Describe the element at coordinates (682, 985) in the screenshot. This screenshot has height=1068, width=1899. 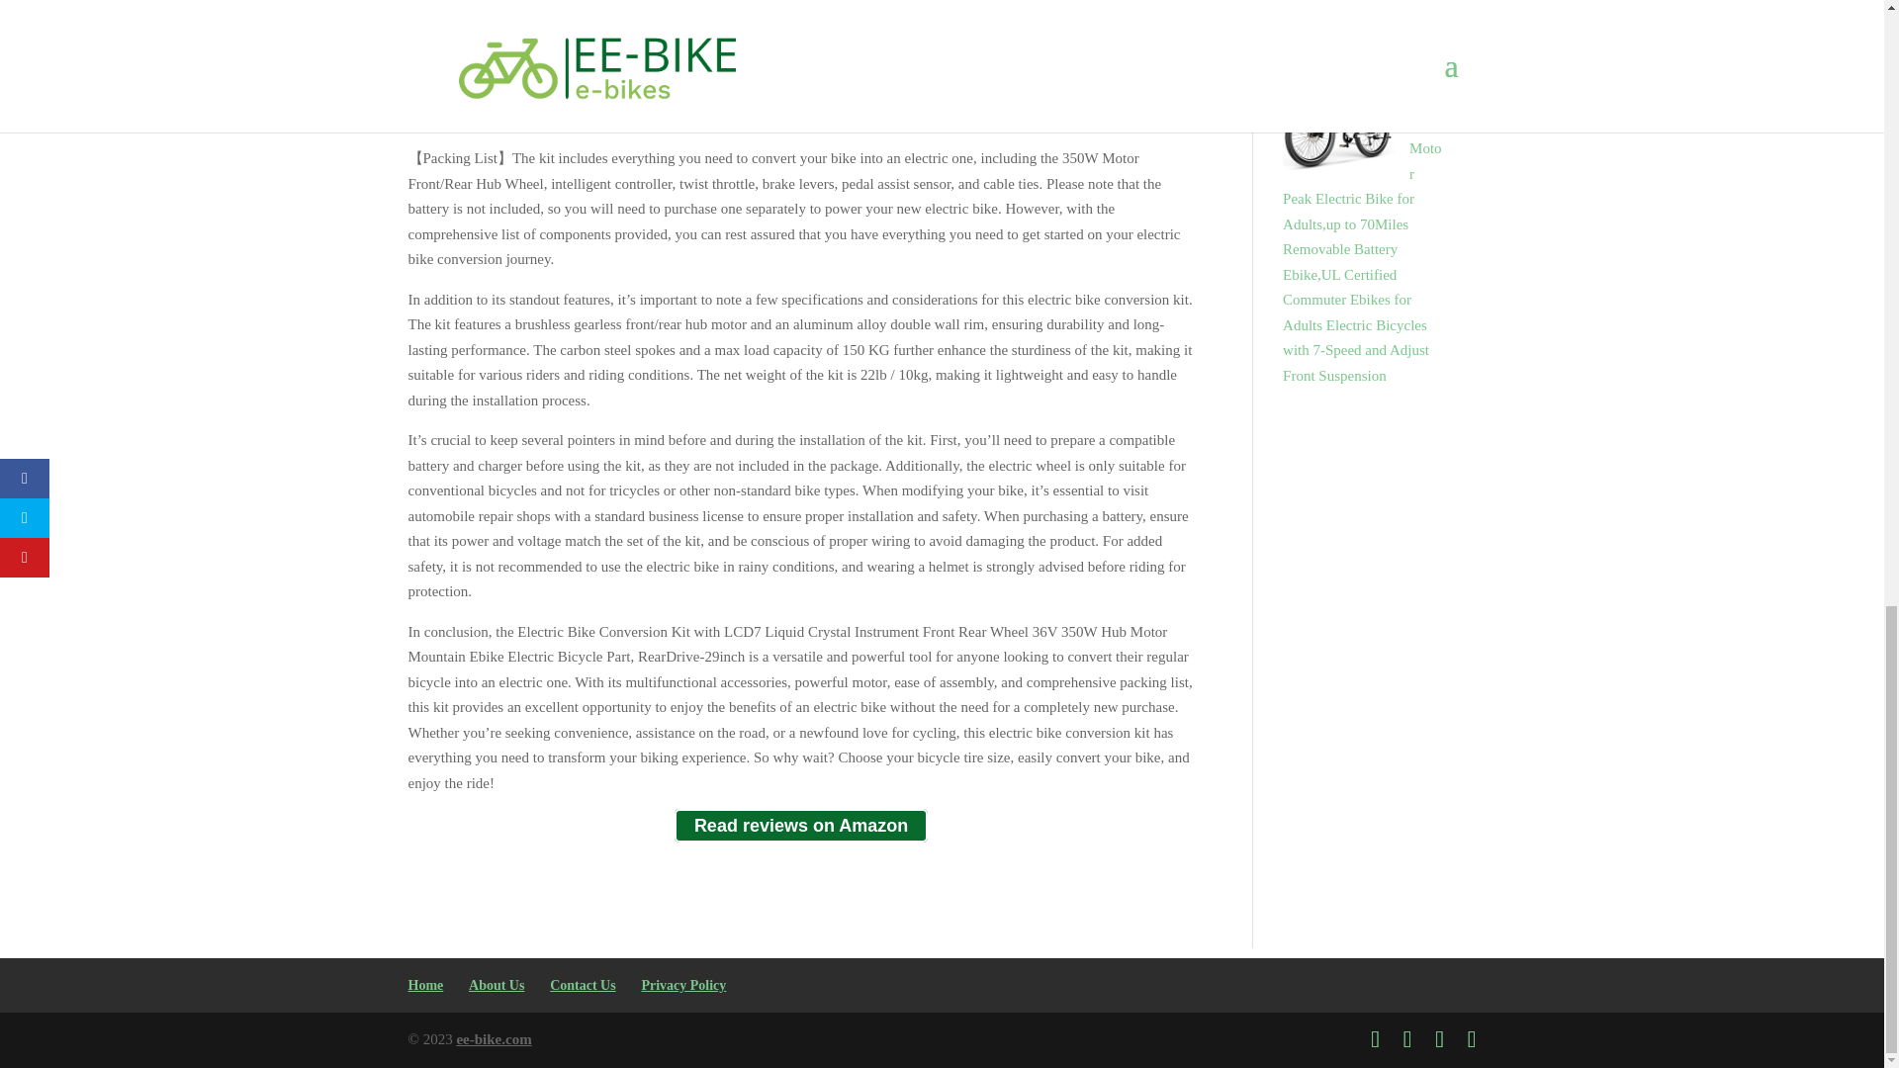
I see `Privacy Policy` at that location.